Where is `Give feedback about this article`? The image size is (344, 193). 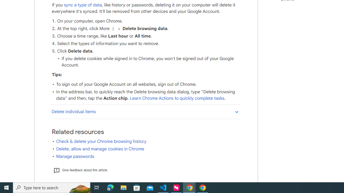
Give feedback about this article is located at coordinates (80, 170).